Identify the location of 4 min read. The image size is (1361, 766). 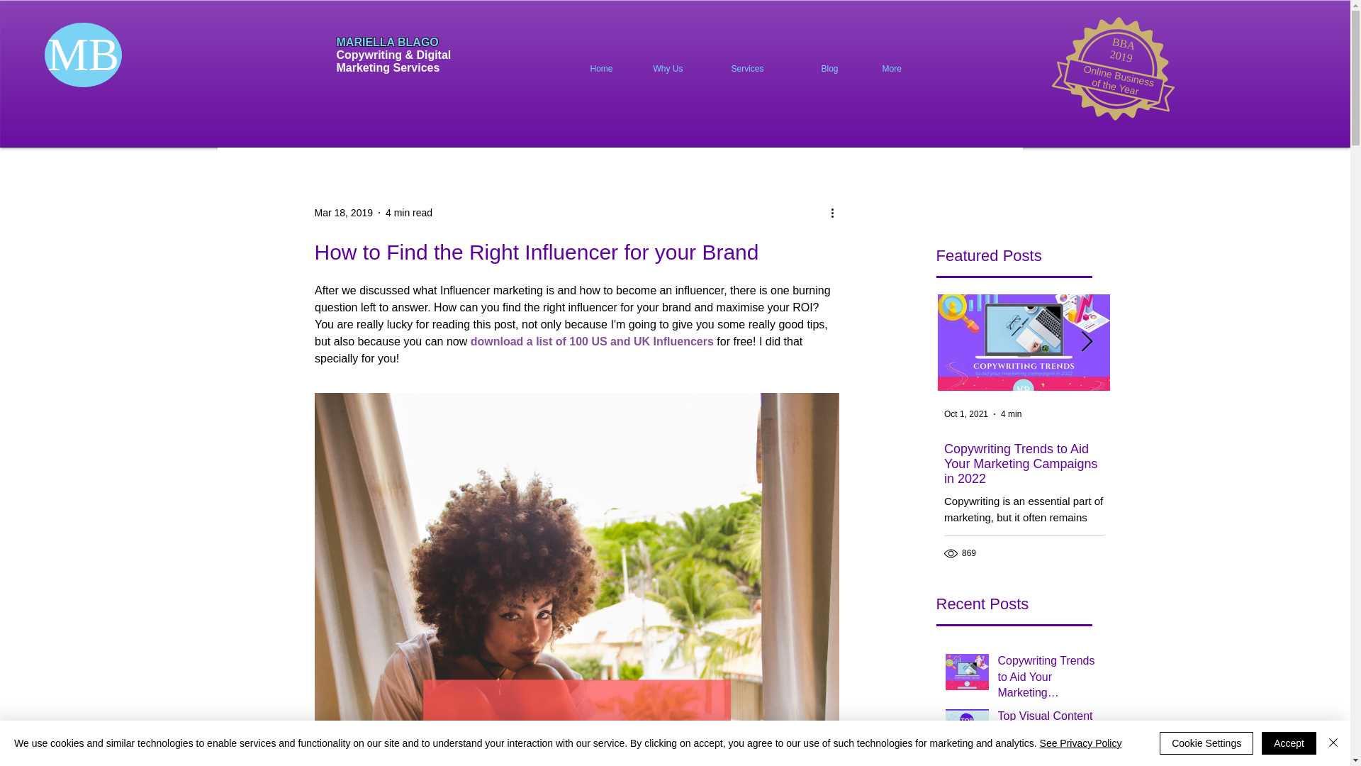
(408, 212).